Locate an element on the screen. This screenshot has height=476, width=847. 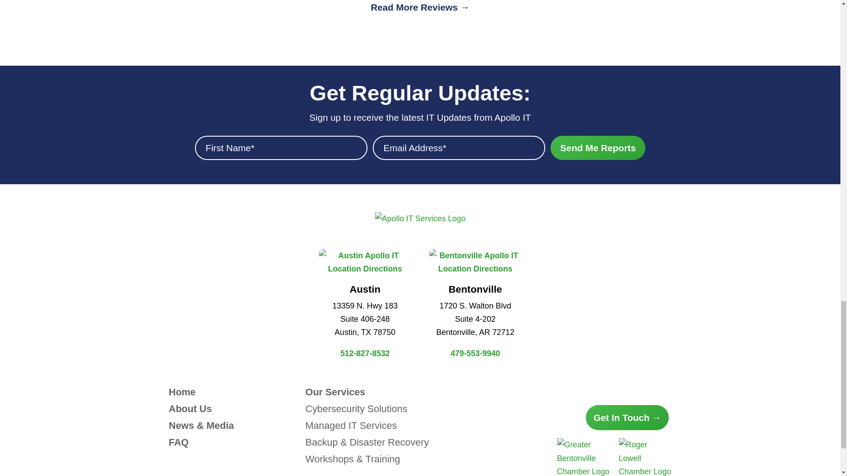
About Us is located at coordinates (190, 408).